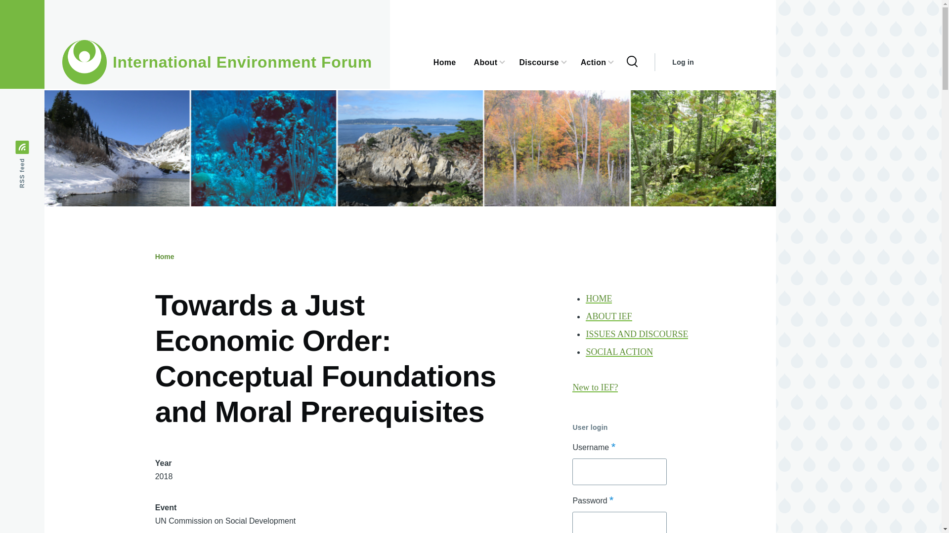 The image size is (949, 533). I want to click on International Environment Forum, so click(242, 62).